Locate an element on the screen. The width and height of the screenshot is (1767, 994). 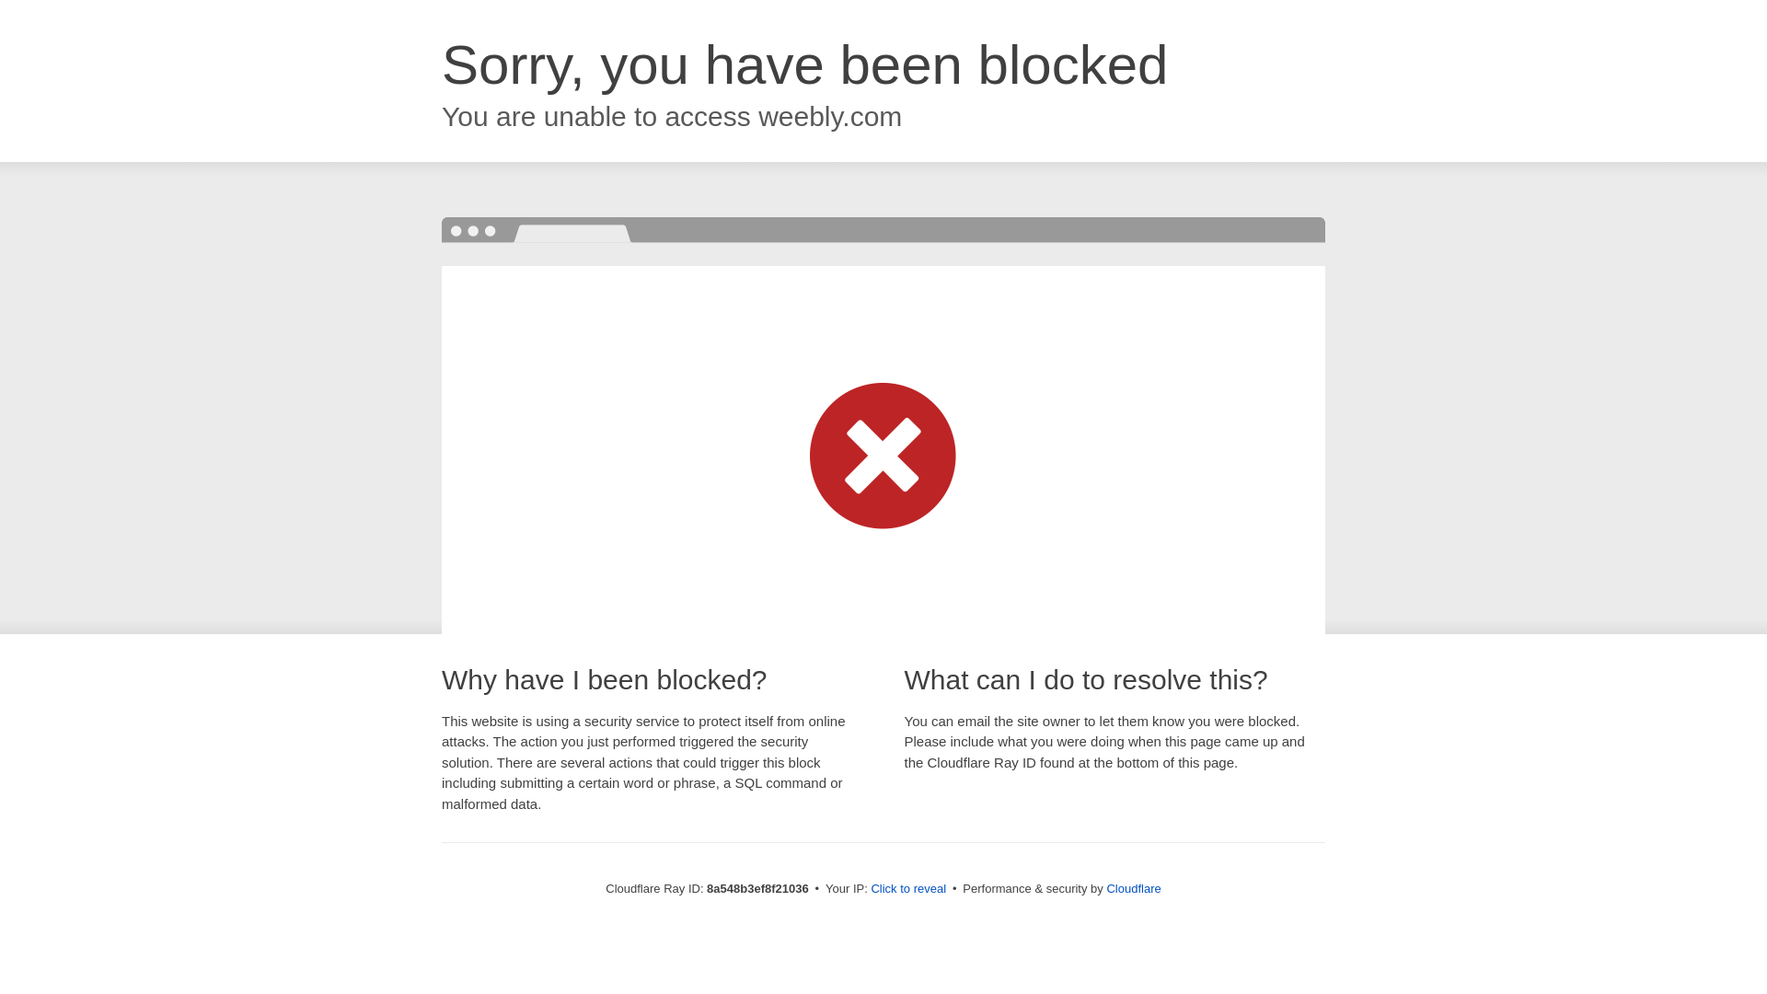
Cloudflare is located at coordinates (1133, 888).